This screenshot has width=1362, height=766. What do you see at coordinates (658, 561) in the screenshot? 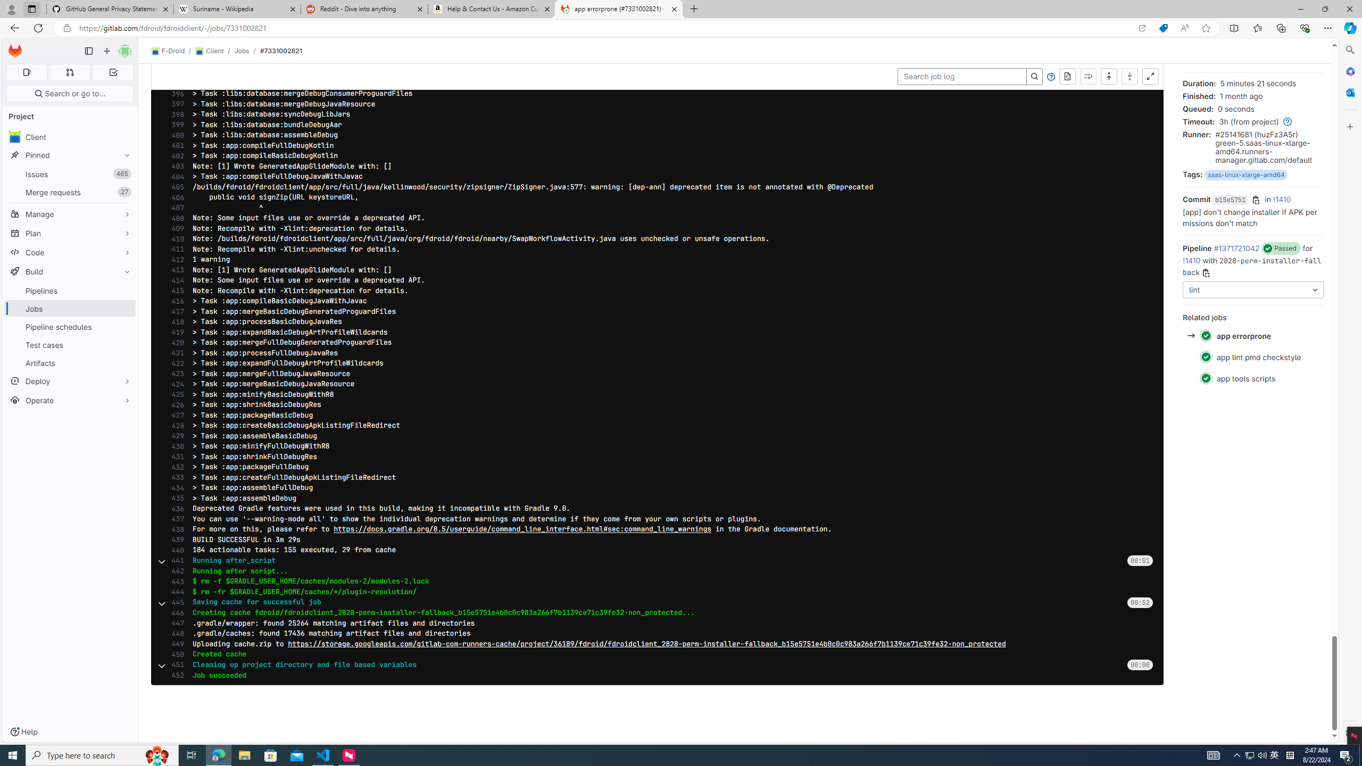
I see `441 Running after_script 00:01` at bounding box center [658, 561].